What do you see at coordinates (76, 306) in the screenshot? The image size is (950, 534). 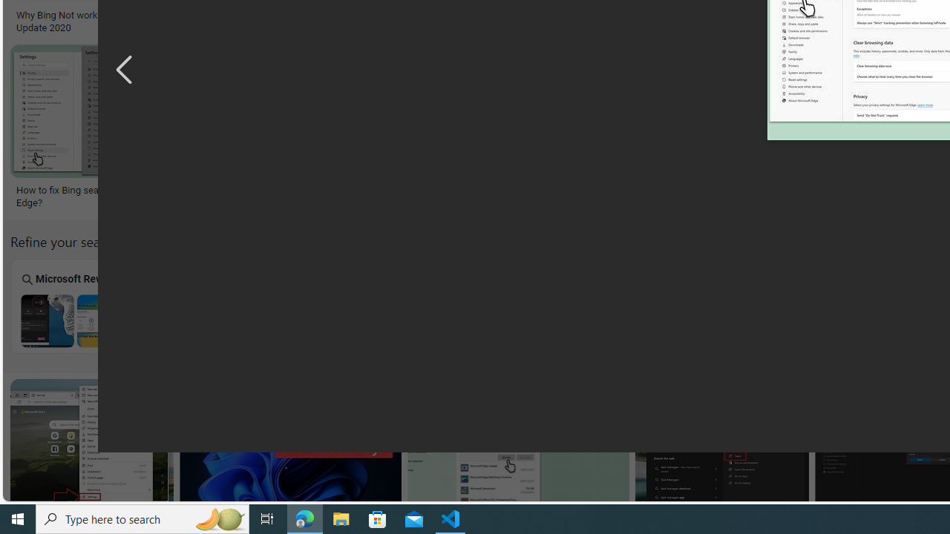 I see `Microsoft Rewards Bing Search Not Working Microsoft Rewards` at bounding box center [76, 306].